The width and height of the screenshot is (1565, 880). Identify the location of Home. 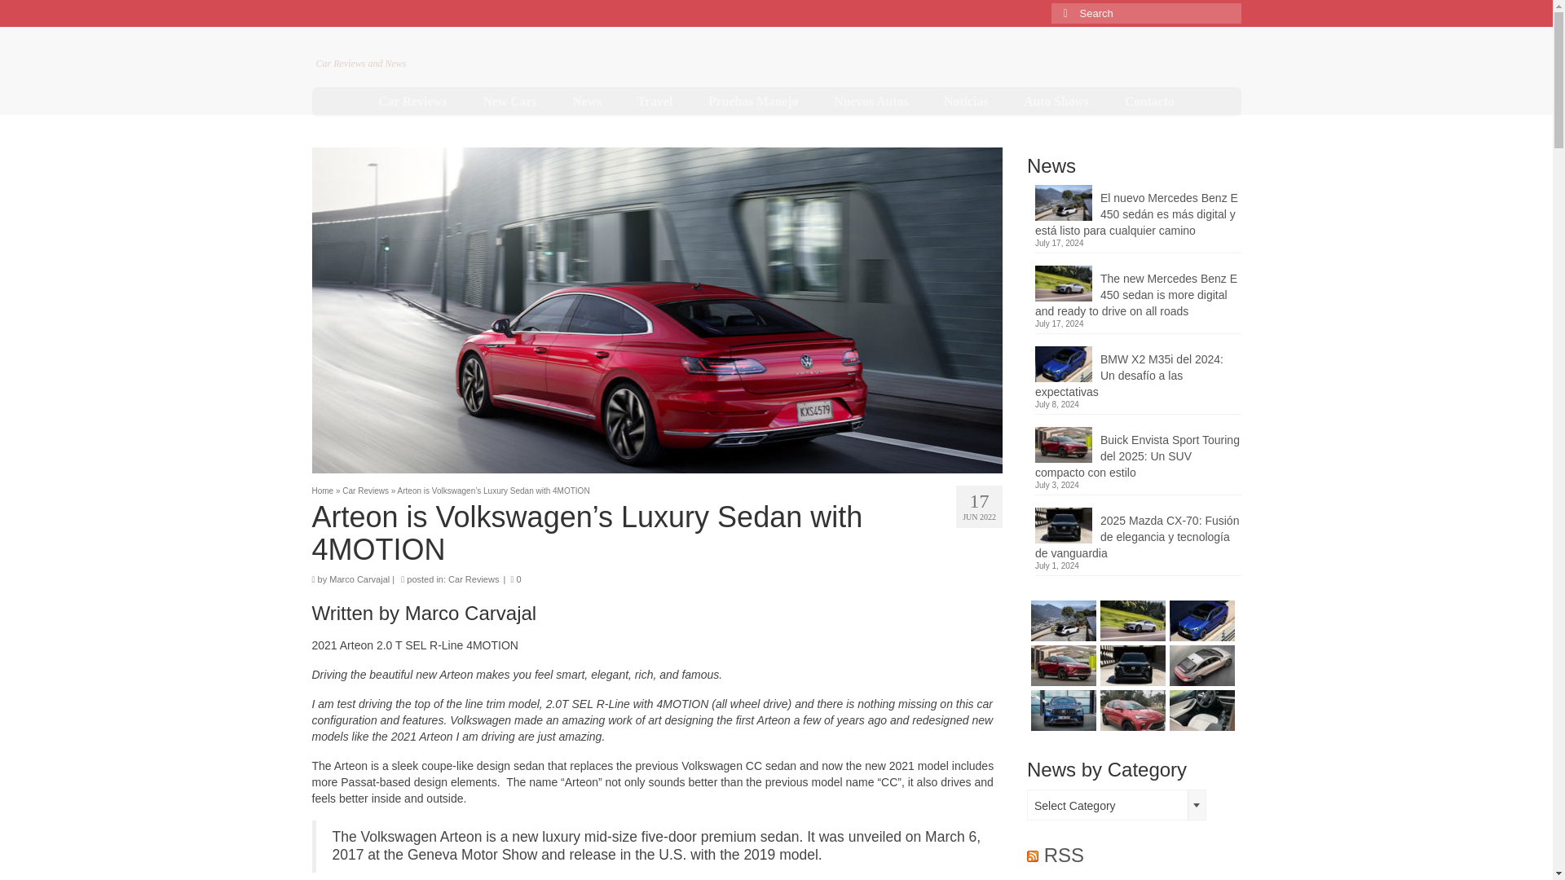
(322, 491).